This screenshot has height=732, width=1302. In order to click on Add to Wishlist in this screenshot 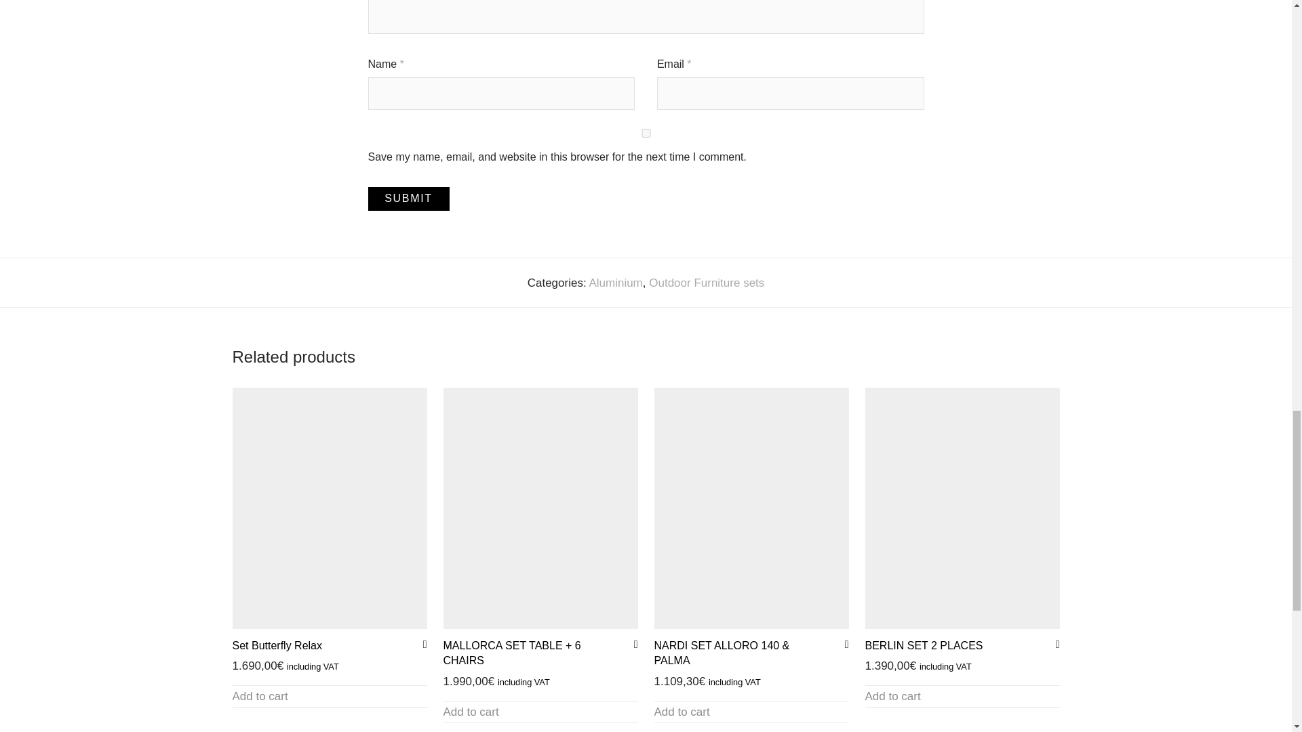, I will do `click(842, 644)`.